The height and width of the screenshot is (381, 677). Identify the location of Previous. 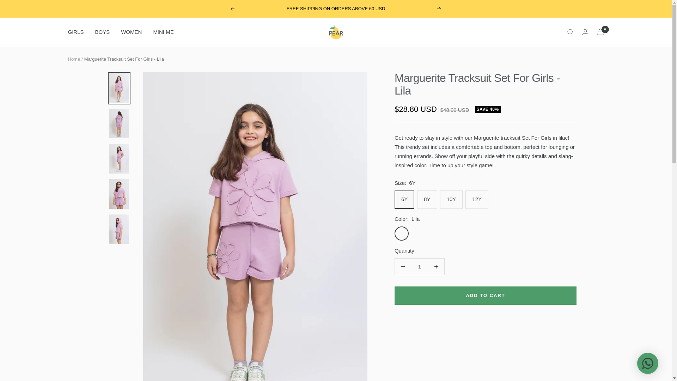
(232, 9).